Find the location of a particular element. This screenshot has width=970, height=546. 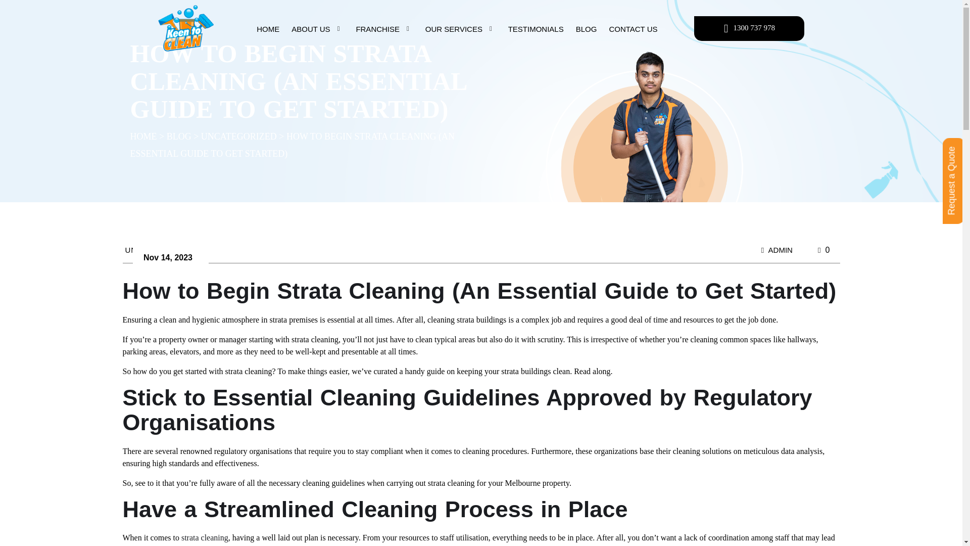

Go to Blog. is located at coordinates (179, 136).